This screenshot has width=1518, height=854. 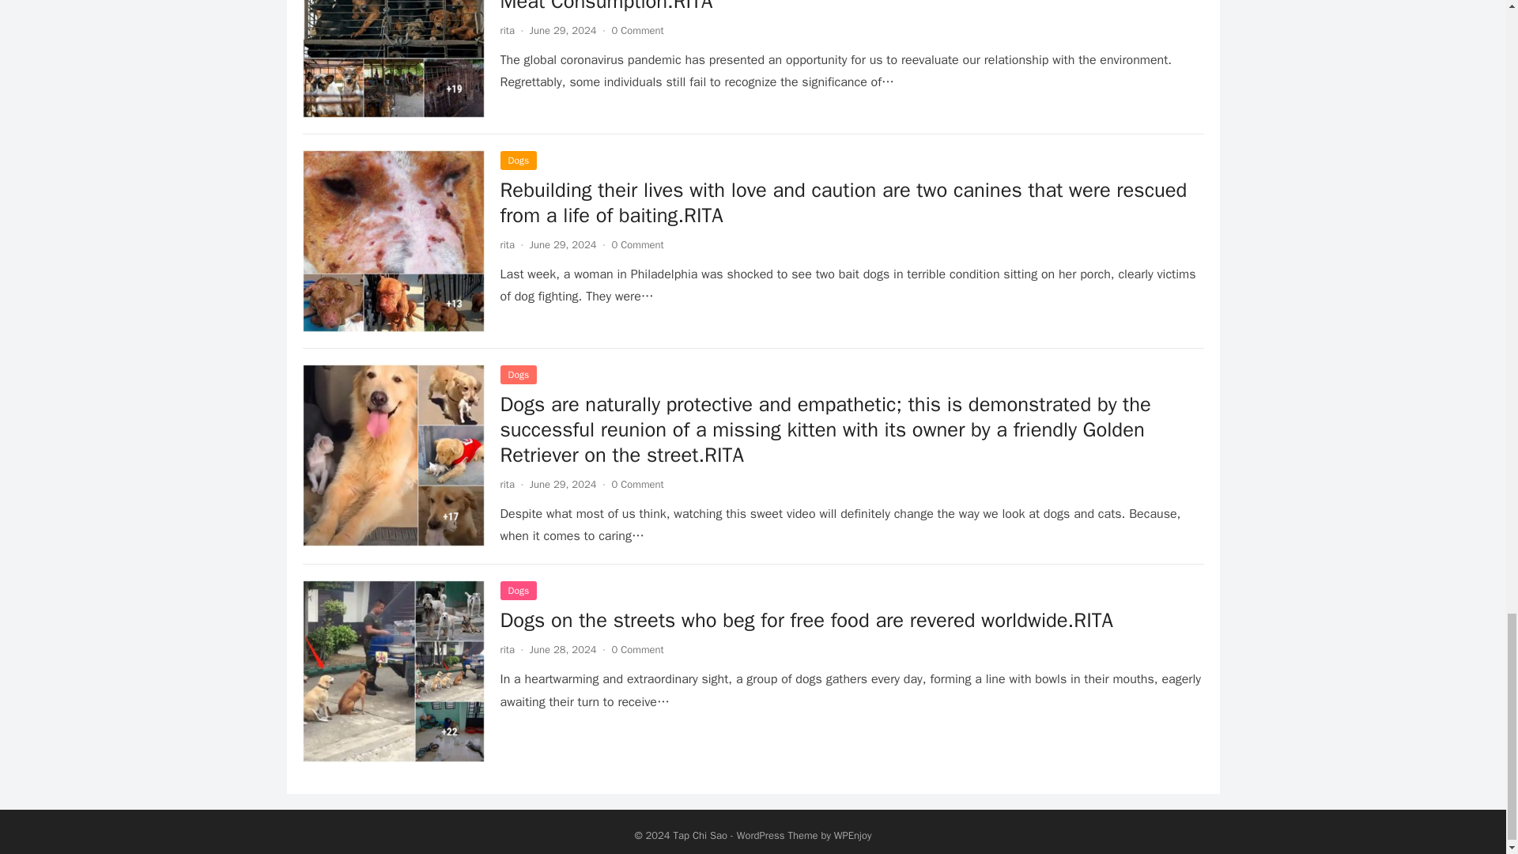 I want to click on Posts by rita, so click(x=506, y=650).